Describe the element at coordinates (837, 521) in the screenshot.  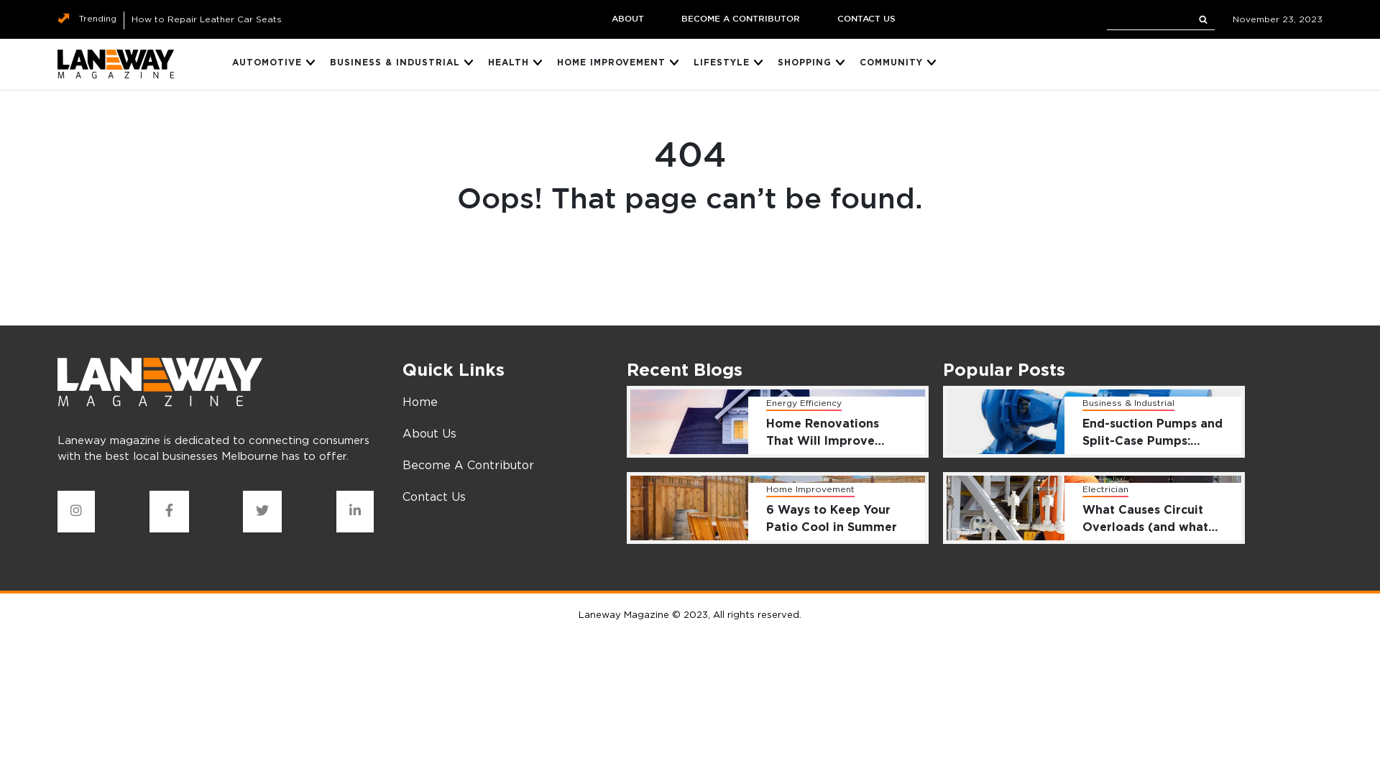
I see `6 Ways to Keep Your Patio Cool in Summer` at that location.